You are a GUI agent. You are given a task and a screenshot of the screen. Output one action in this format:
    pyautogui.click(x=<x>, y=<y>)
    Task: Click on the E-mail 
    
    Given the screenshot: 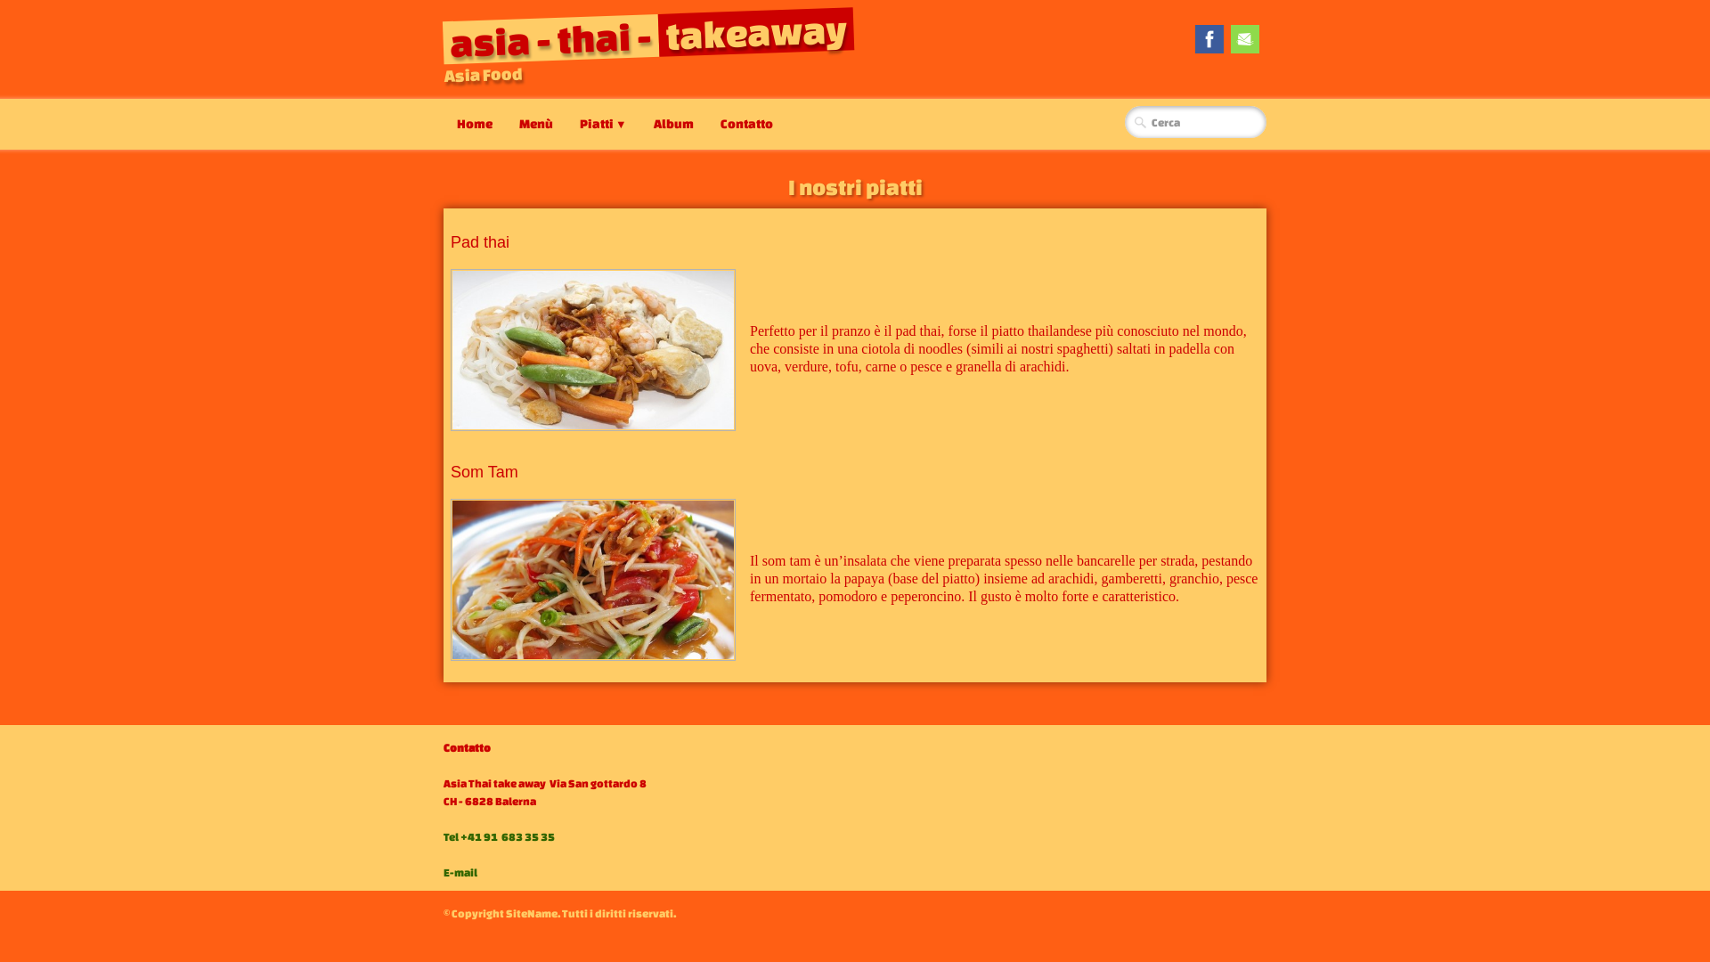 What is the action you would take?
    pyautogui.click(x=461, y=871)
    